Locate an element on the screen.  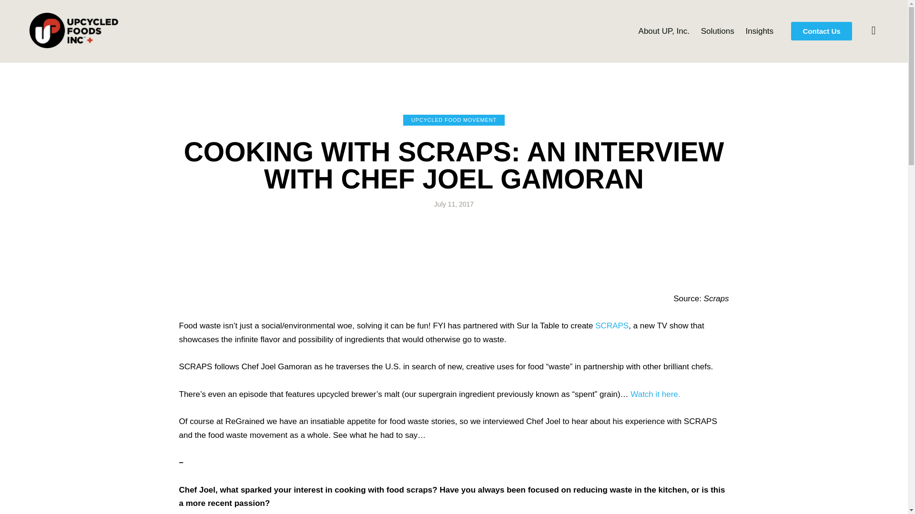
SCRAPS is located at coordinates (612, 326).